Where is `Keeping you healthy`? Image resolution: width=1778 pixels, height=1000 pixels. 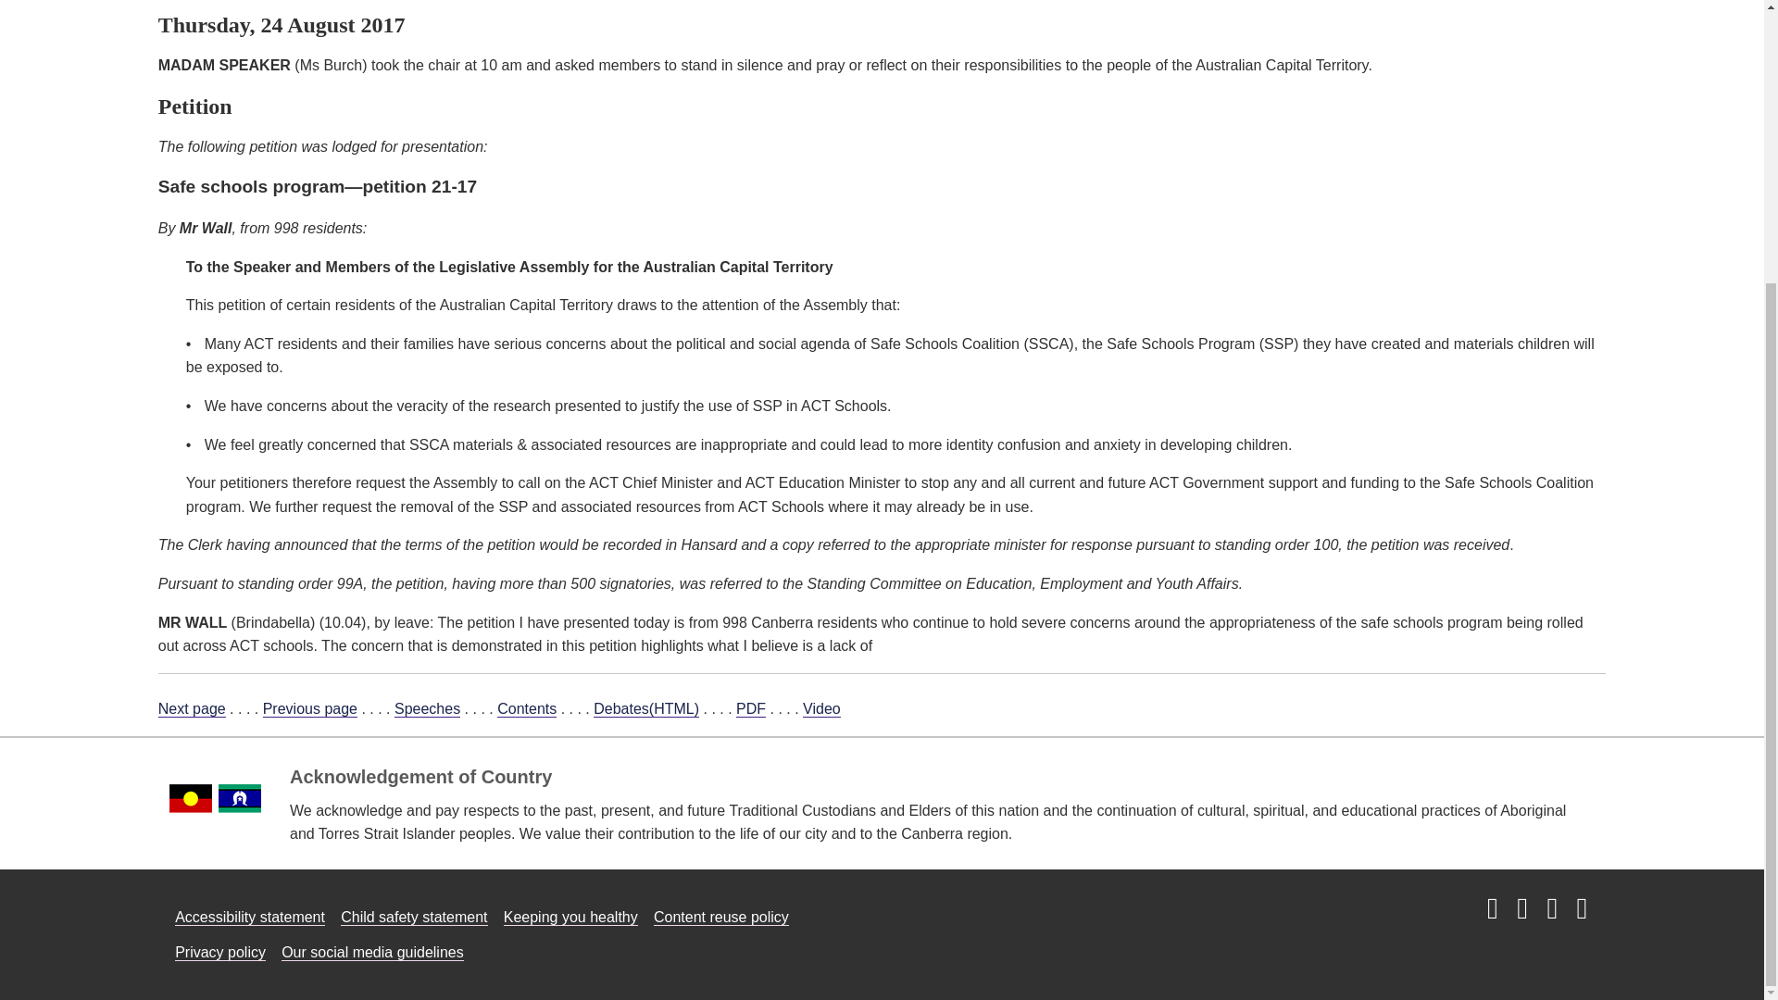 Keeping you healthy is located at coordinates (570, 917).